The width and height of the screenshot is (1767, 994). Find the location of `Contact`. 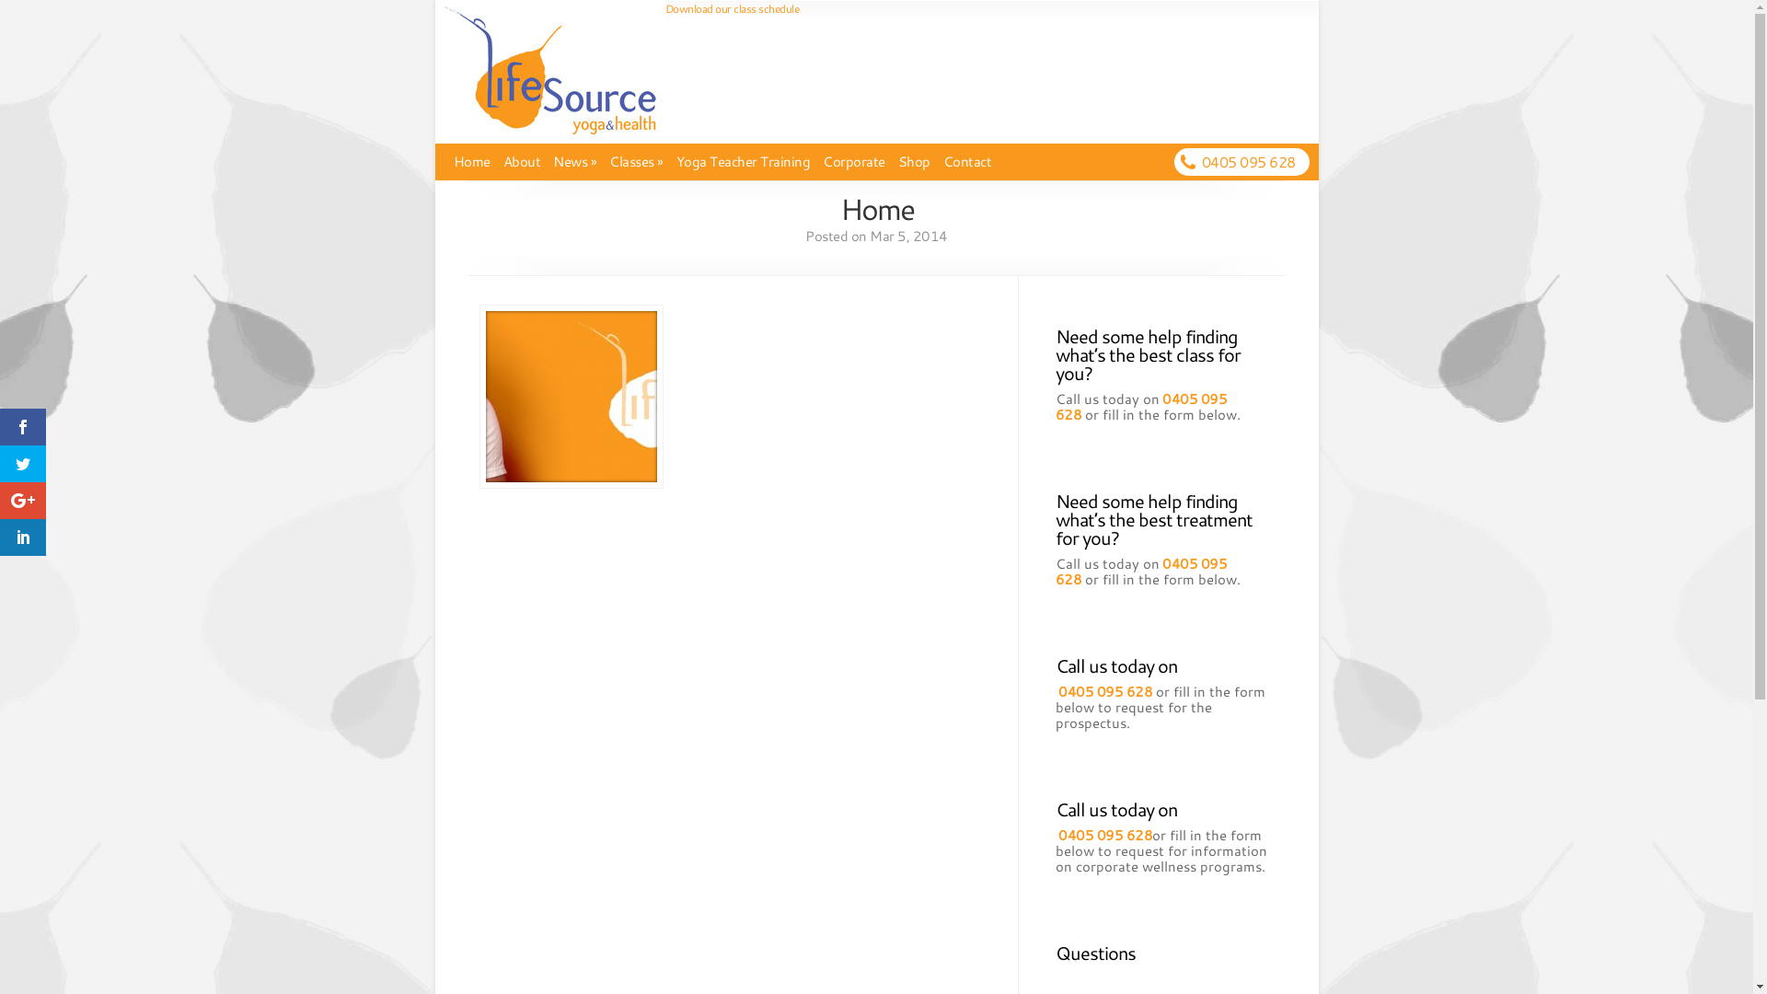

Contact is located at coordinates (966, 162).